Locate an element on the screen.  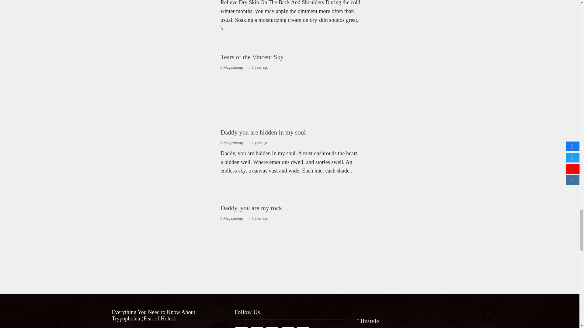
Tears of the Vincent Sky is located at coordinates (252, 57).